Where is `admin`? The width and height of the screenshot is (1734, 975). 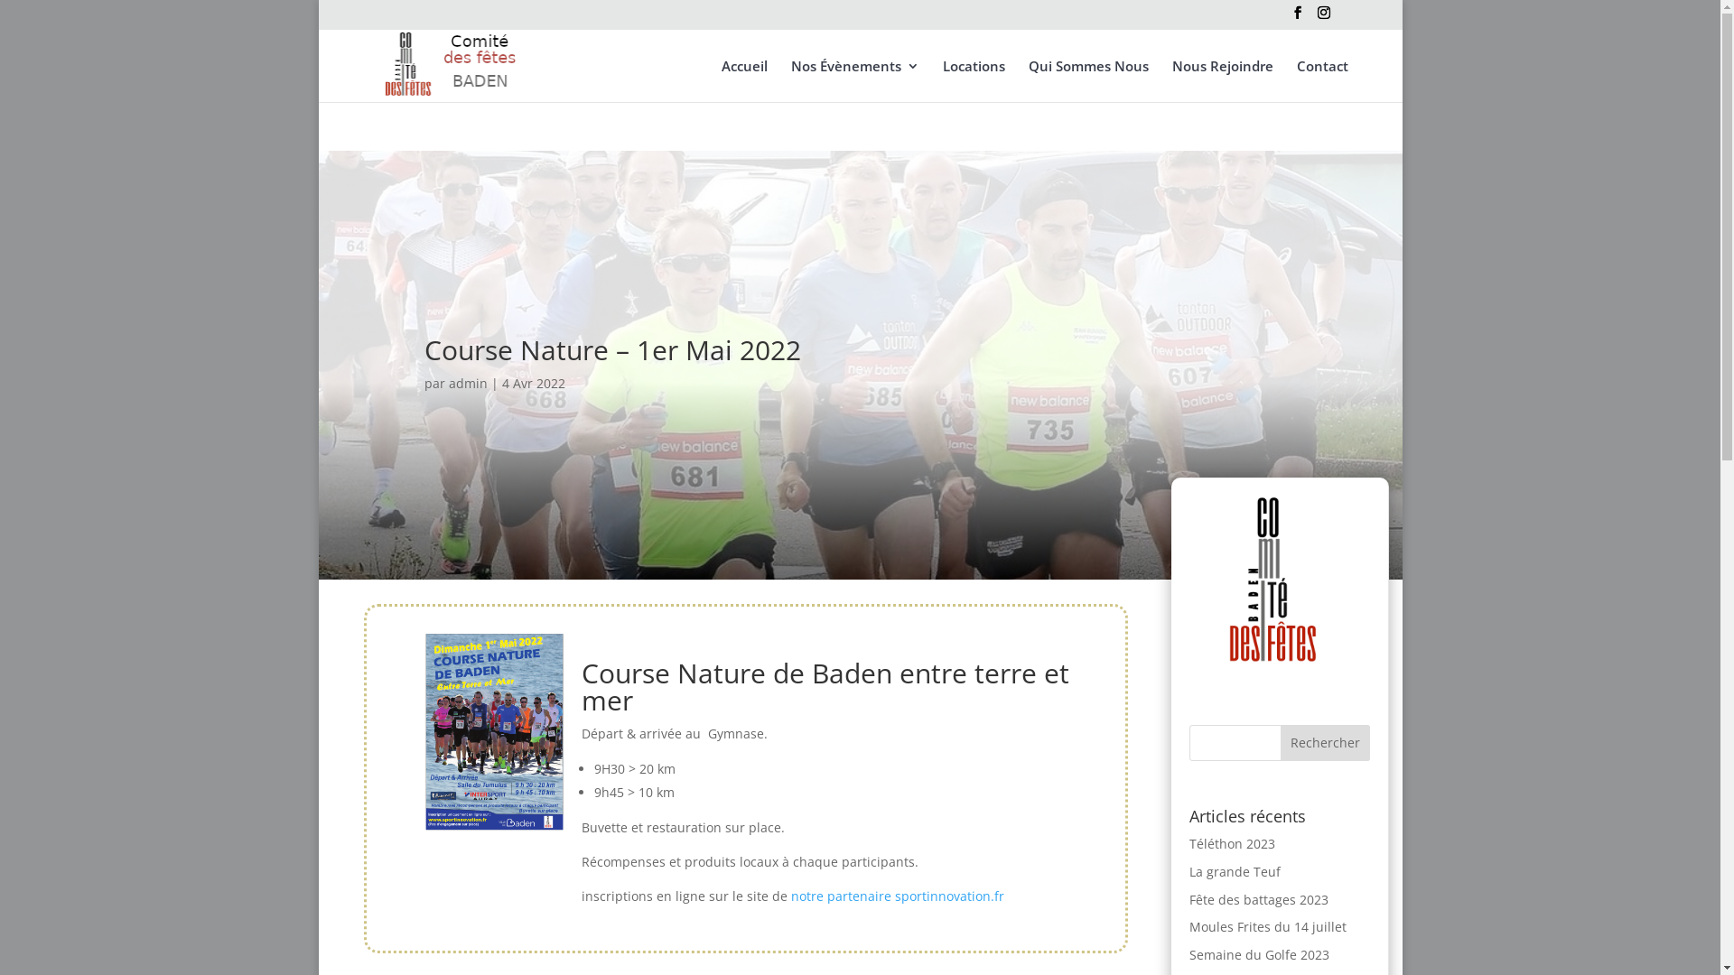 admin is located at coordinates (468, 383).